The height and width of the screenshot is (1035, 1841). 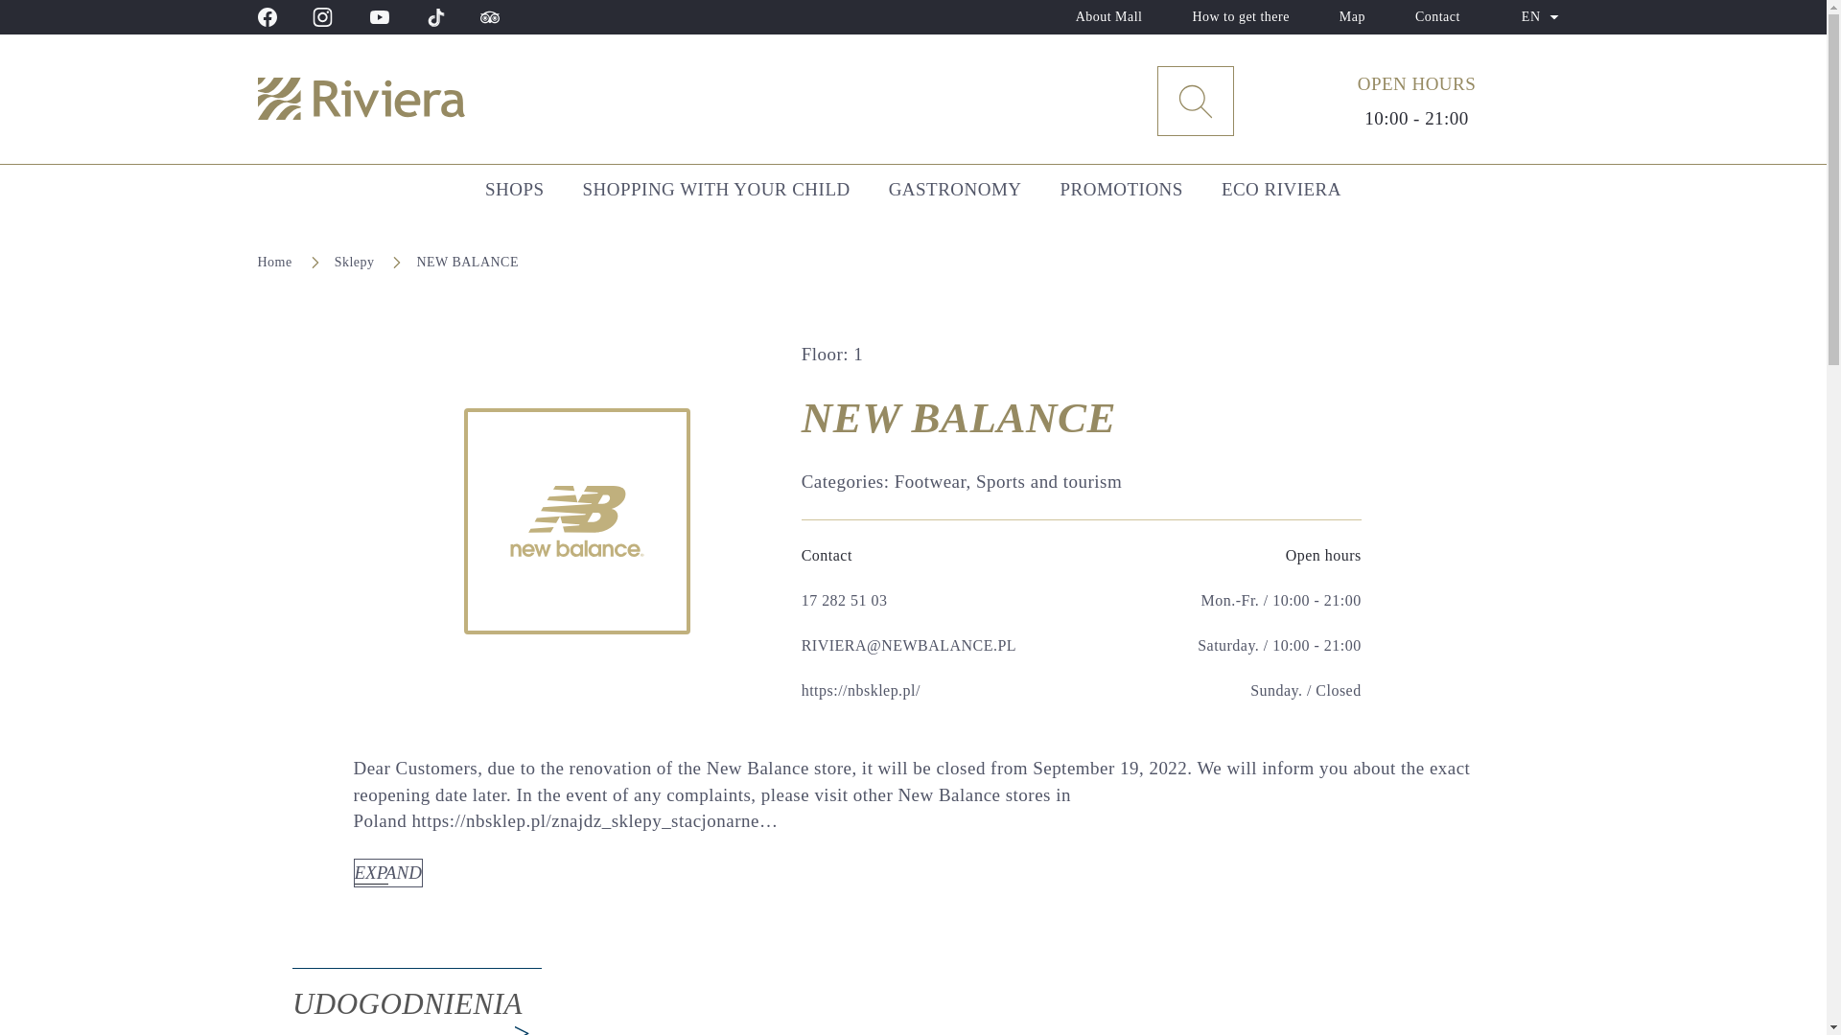 What do you see at coordinates (322, 17) in the screenshot?
I see `Instagram` at bounding box center [322, 17].